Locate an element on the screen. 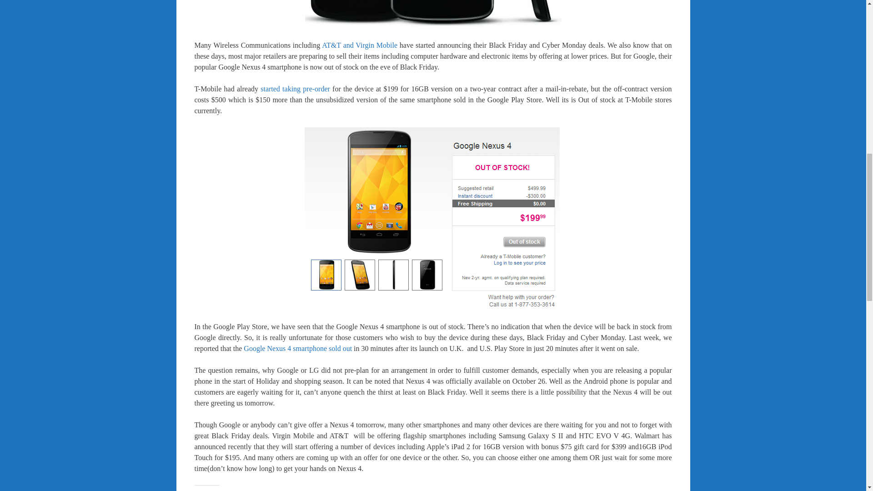 The image size is (873, 491). started taking pre-order is located at coordinates (295, 89).